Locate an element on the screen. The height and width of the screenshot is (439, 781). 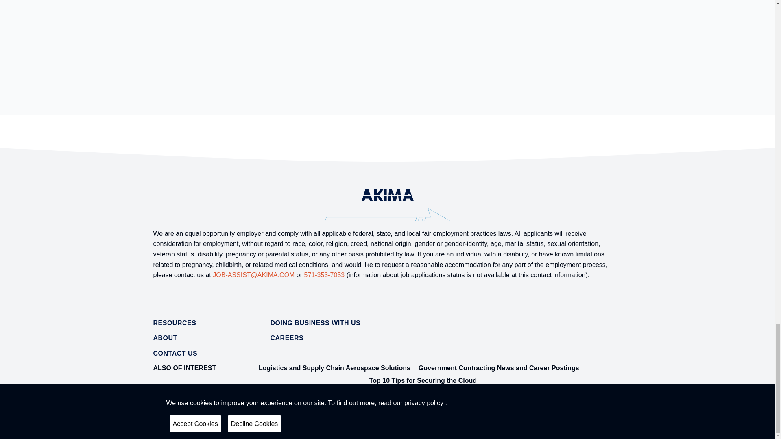
Top 10 Tips for Securing the Cloud is located at coordinates (423, 380).